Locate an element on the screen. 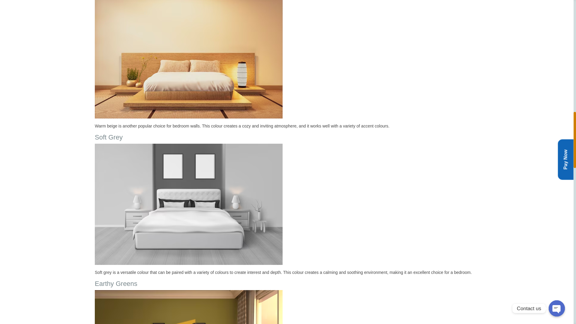 This screenshot has width=576, height=324. Earthy Greens colors in bedroom is located at coordinates (189, 307).